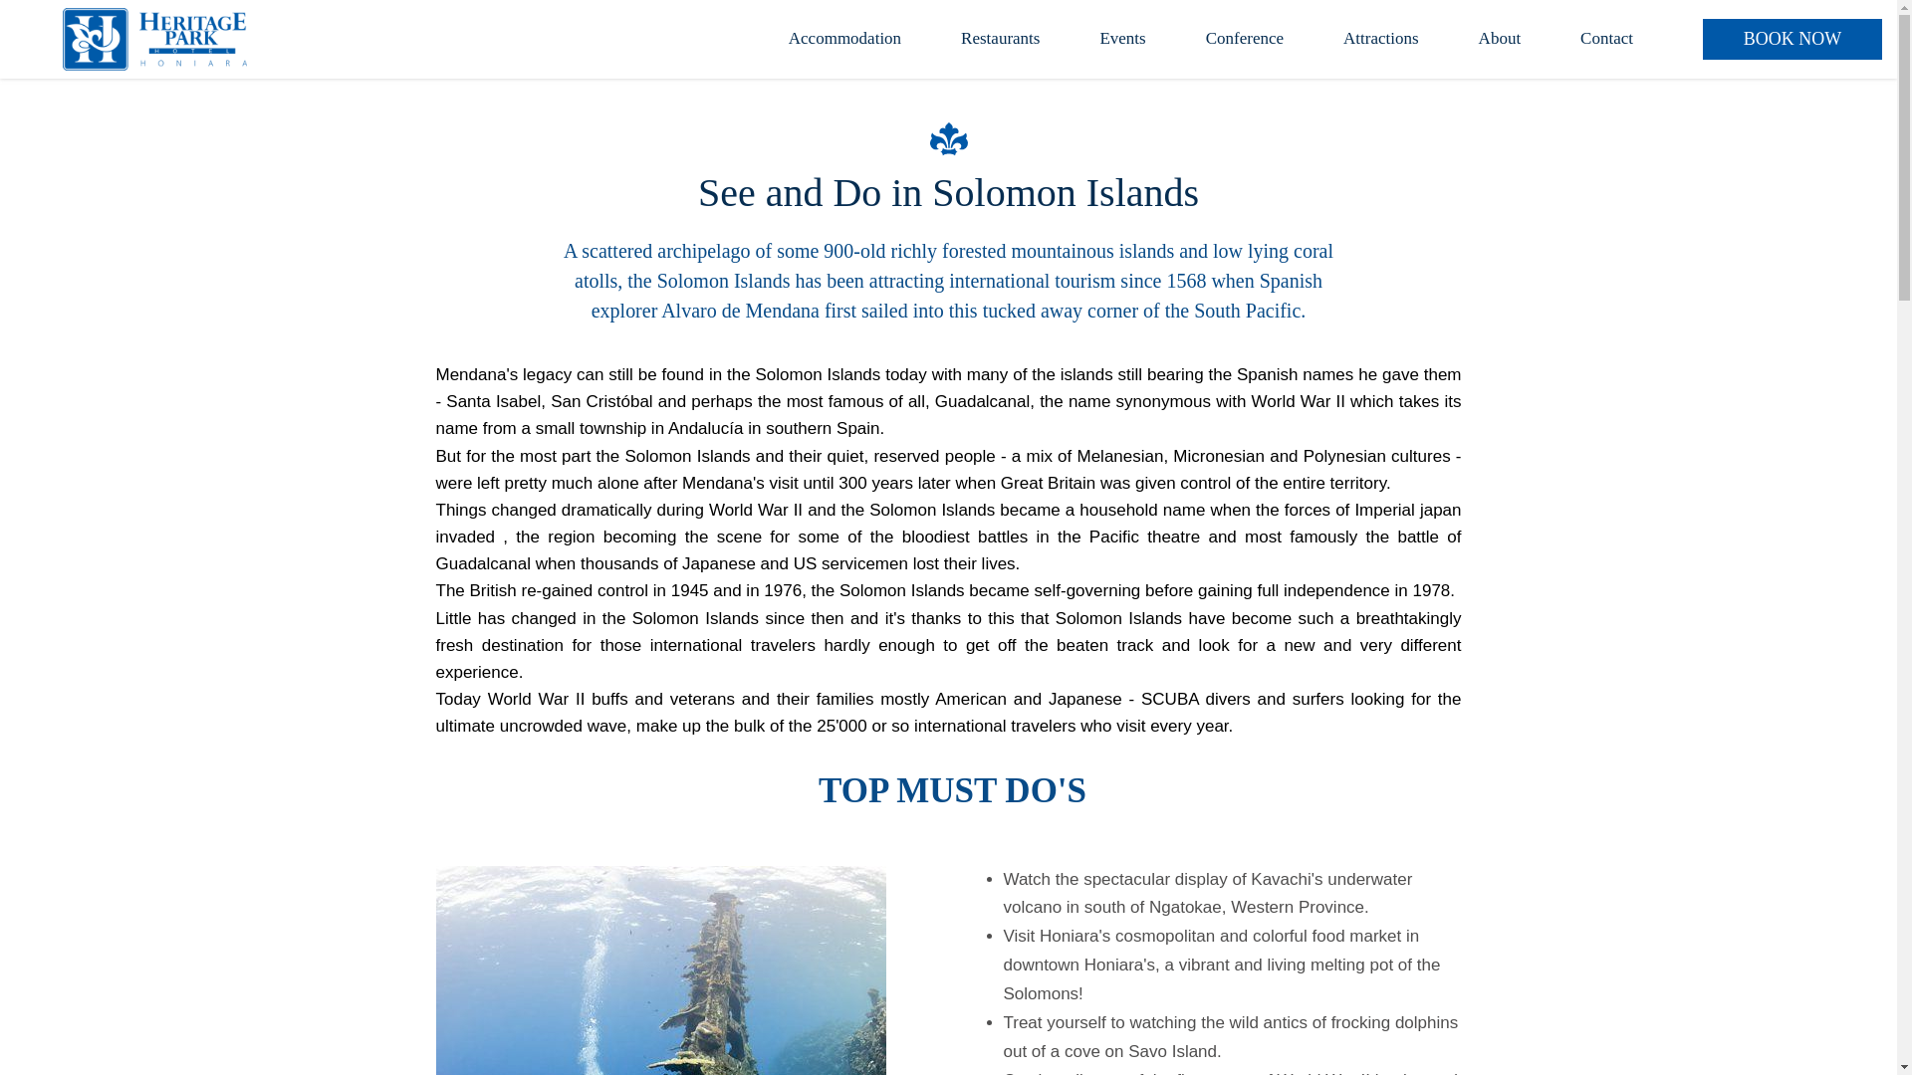  What do you see at coordinates (1000, 39) in the screenshot?
I see `Restaurants` at bounding box center [1000, 39].